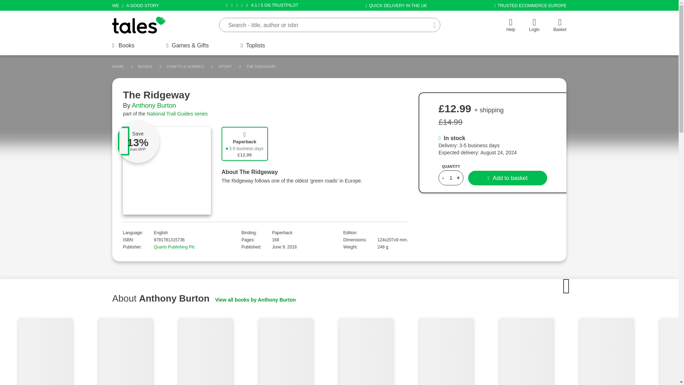  Describe the element at coordinates (225, 67) in the screenshot. I see `SPORT` at that location.